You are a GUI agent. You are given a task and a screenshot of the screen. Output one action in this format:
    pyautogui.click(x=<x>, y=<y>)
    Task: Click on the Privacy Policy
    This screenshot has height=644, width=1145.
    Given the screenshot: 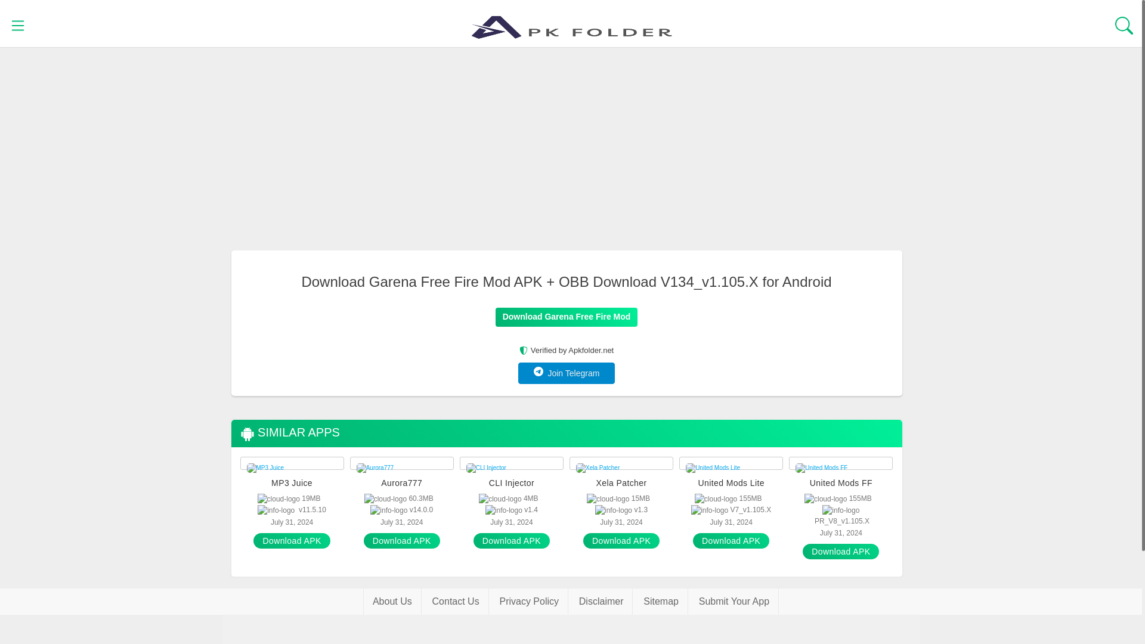 What is the action you would take?
    pyautogui.click(x=528, y=602)
    